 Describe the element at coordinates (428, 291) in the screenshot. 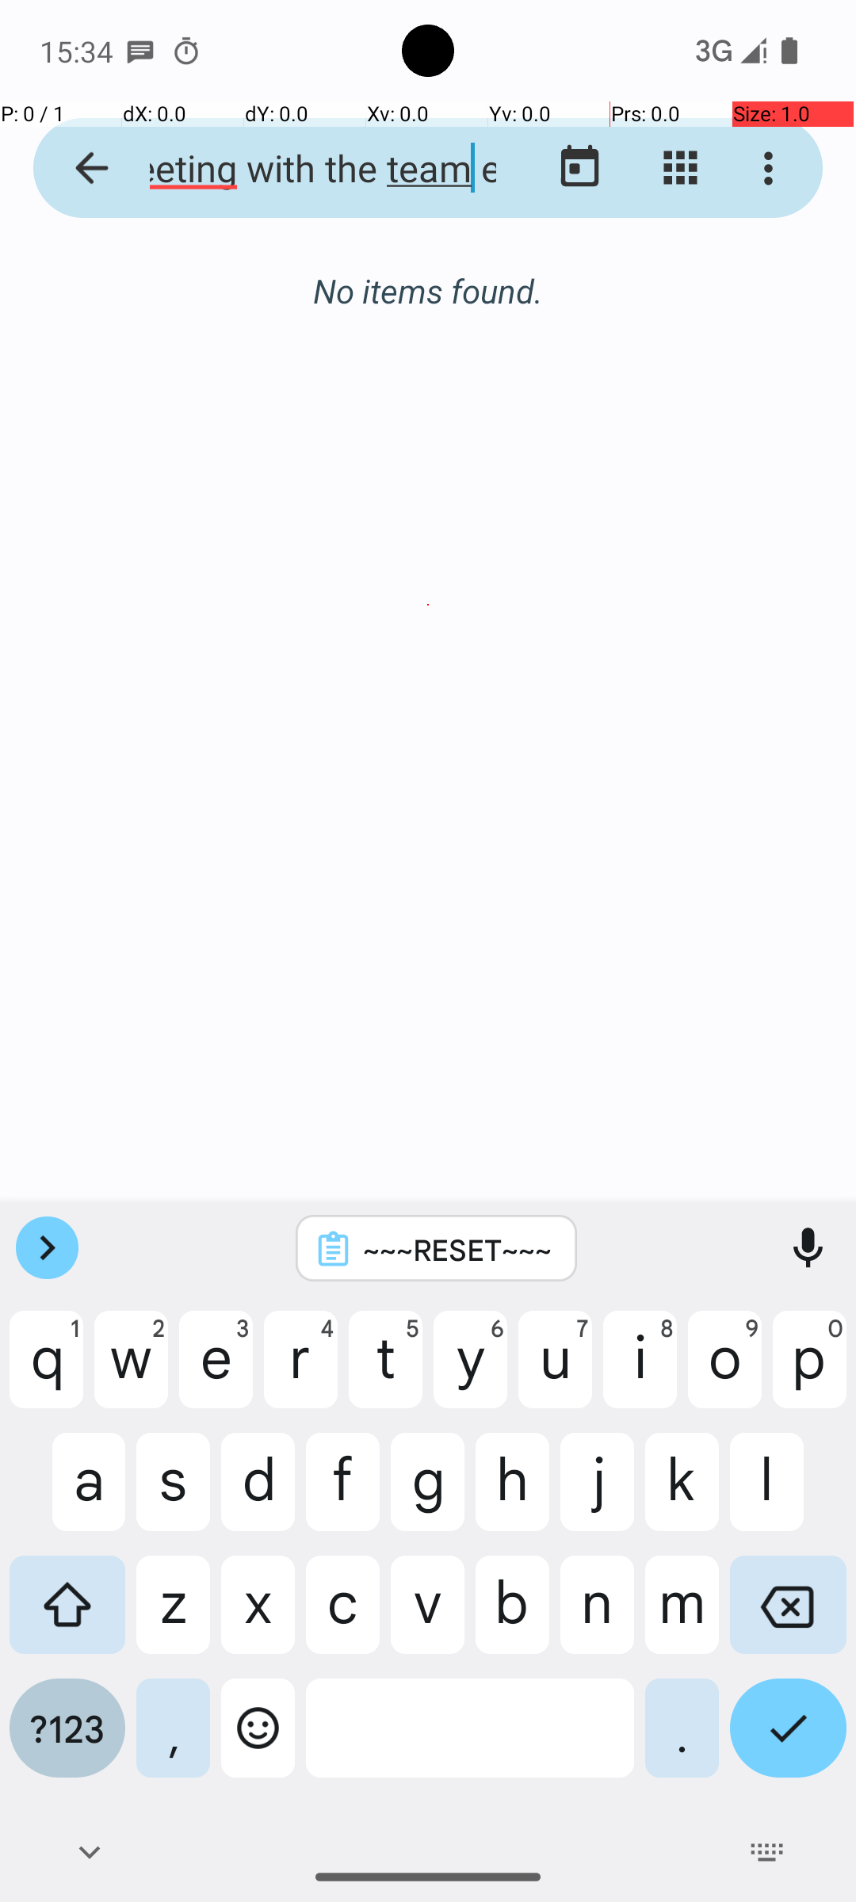

I see `August` at that location.